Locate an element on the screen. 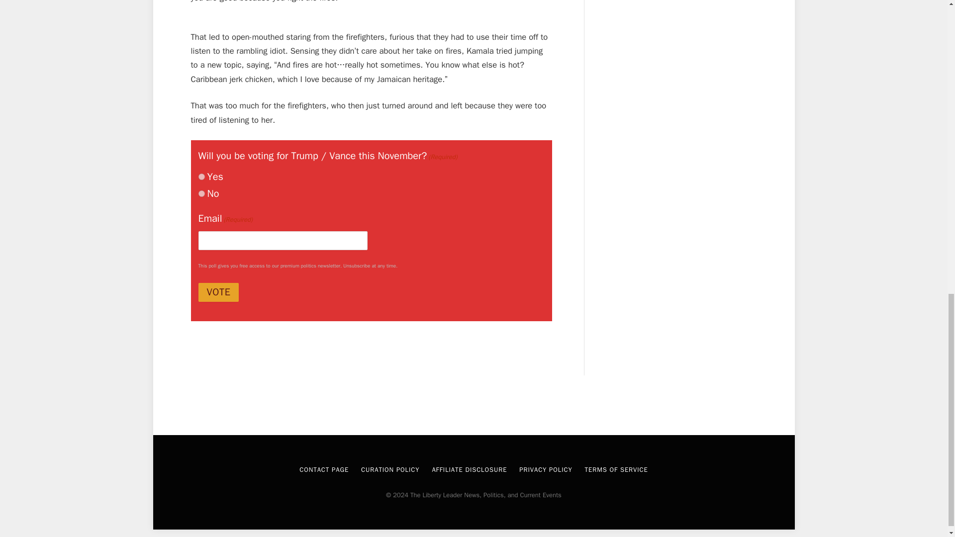  CONTACT PAGE is located at coordinates (324, 469).